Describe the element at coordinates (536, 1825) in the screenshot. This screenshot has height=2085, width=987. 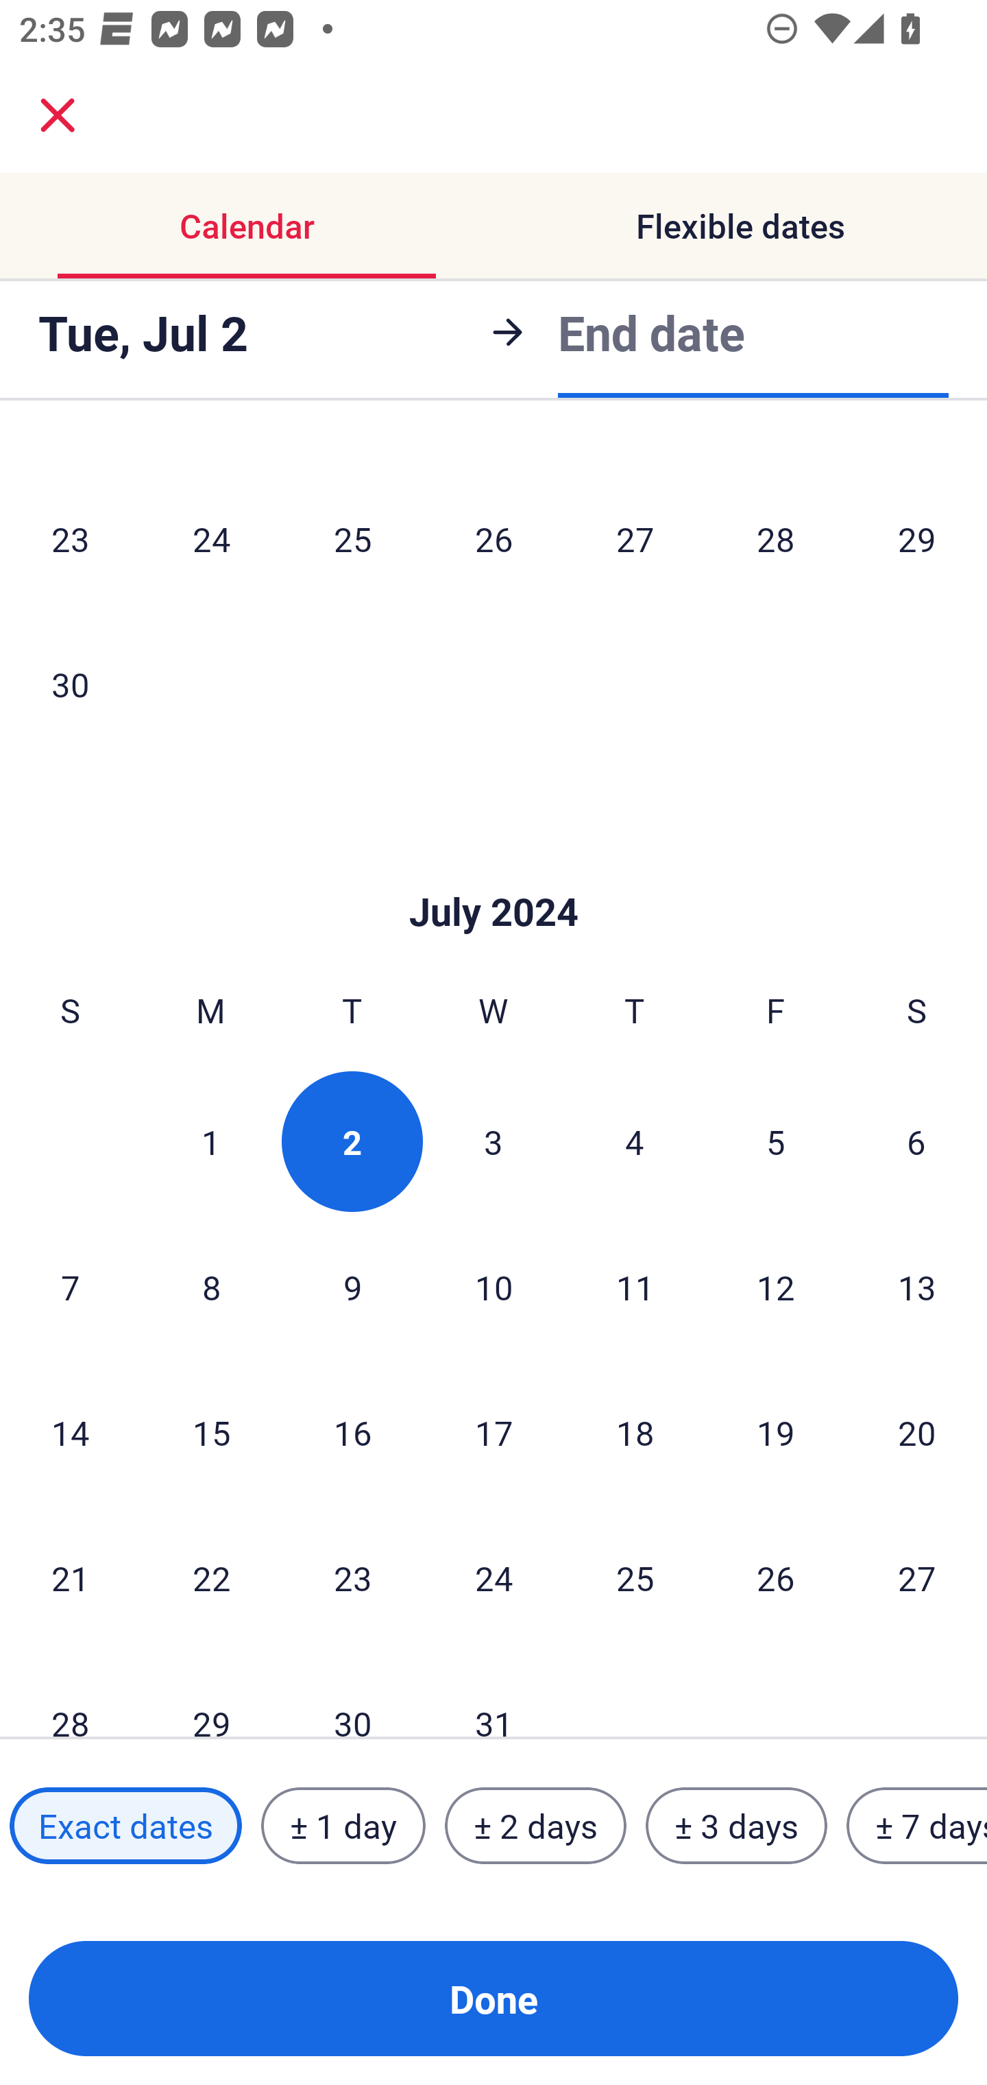
I see `± 2 days` at that location.